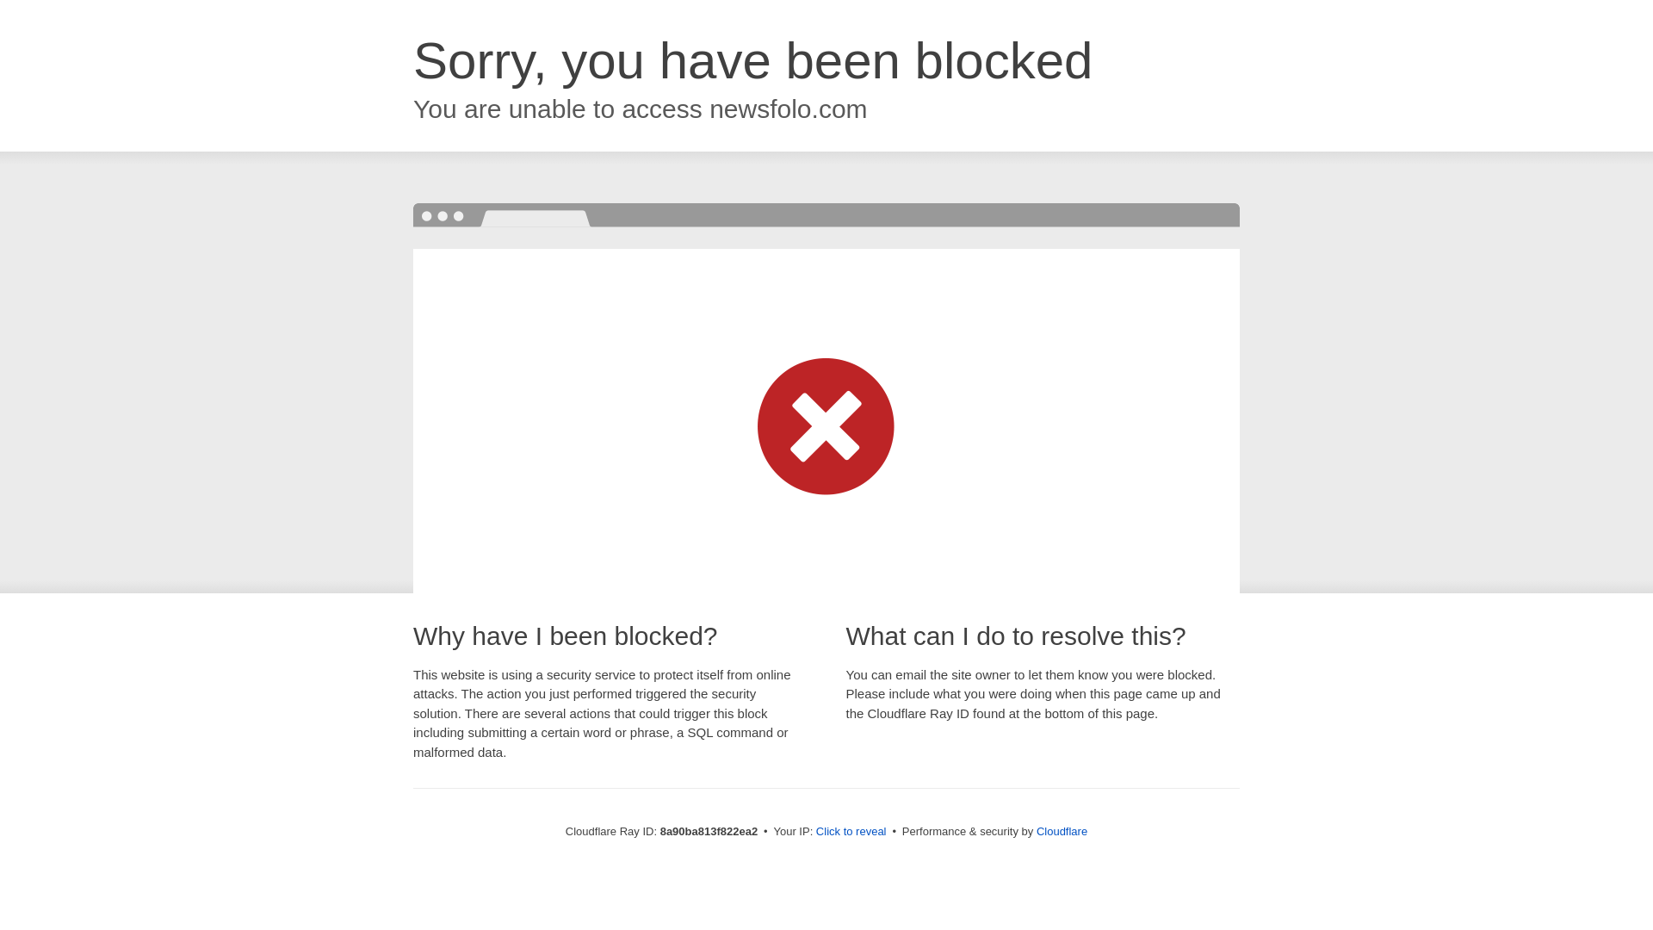  Describe the element at coordinates (1062, 831) in the screenshot. I see `Cloudflare` at that location.